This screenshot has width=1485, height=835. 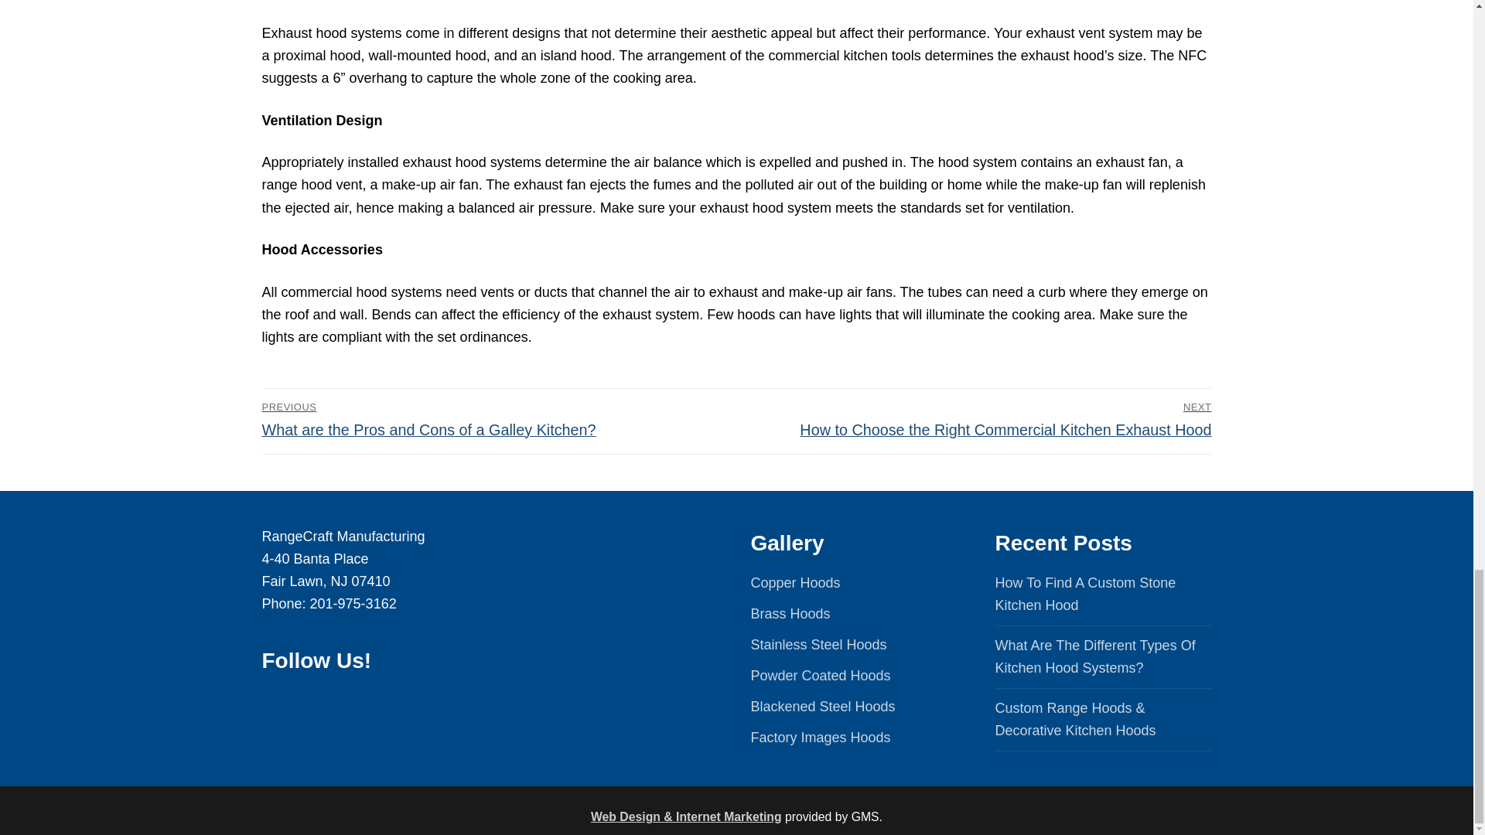 I want to click on Follow Us on Instagram, so click(x=404, y=702).